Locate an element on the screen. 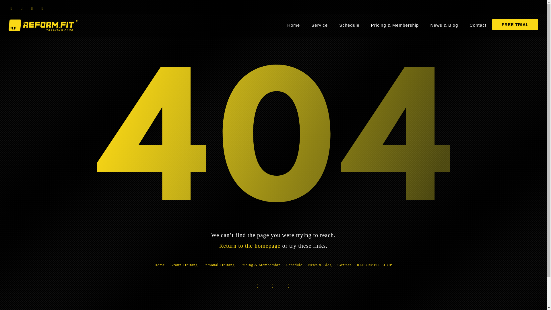 The image size is (551, 310). REFORMFIT SHOP is located at coordinates (374, 265).